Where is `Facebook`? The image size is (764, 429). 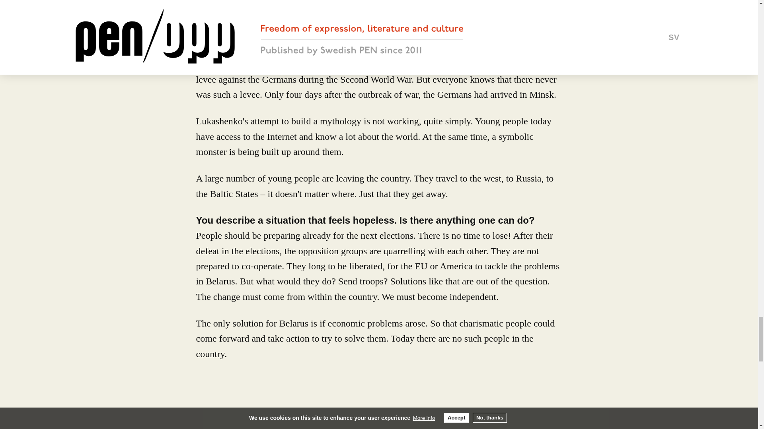 Facebook is located at coordinates (231, 408).